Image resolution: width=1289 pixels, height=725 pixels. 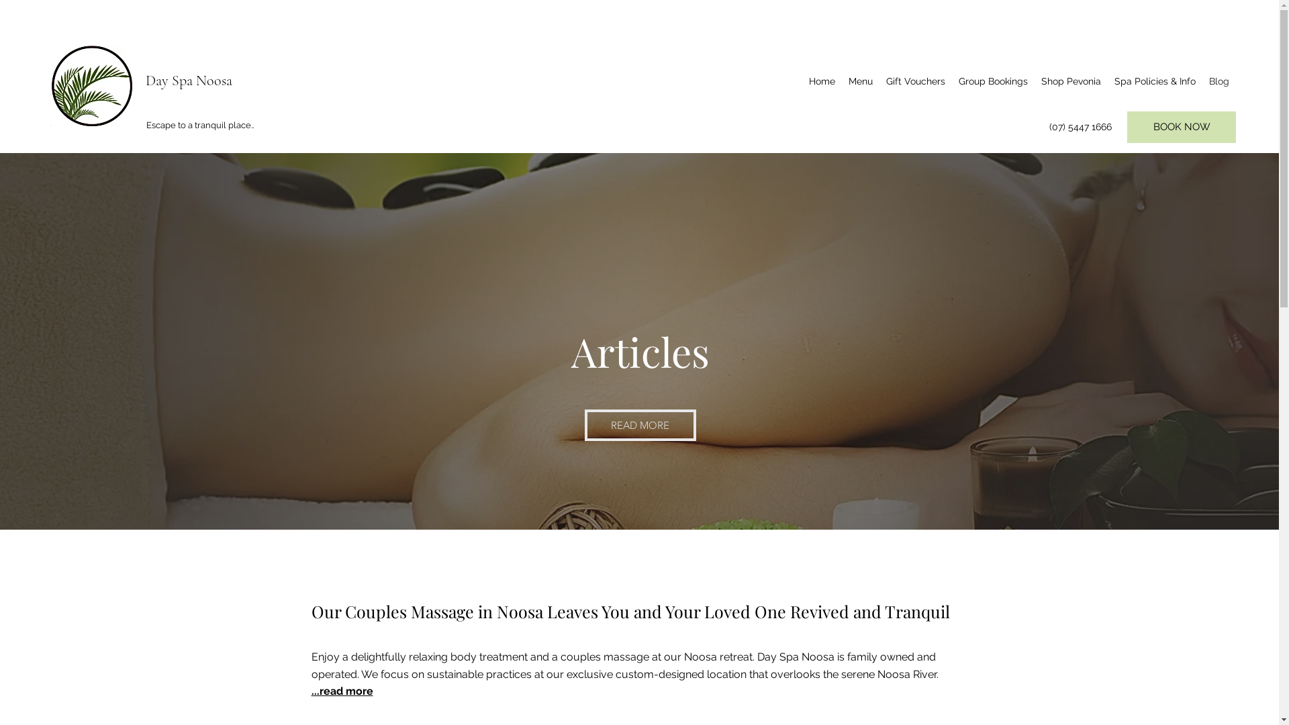 What do you see at coordinates (1155, 81) in the screenshot?
I see `Spa Policies & Info` at bounding box center [1155, 81].